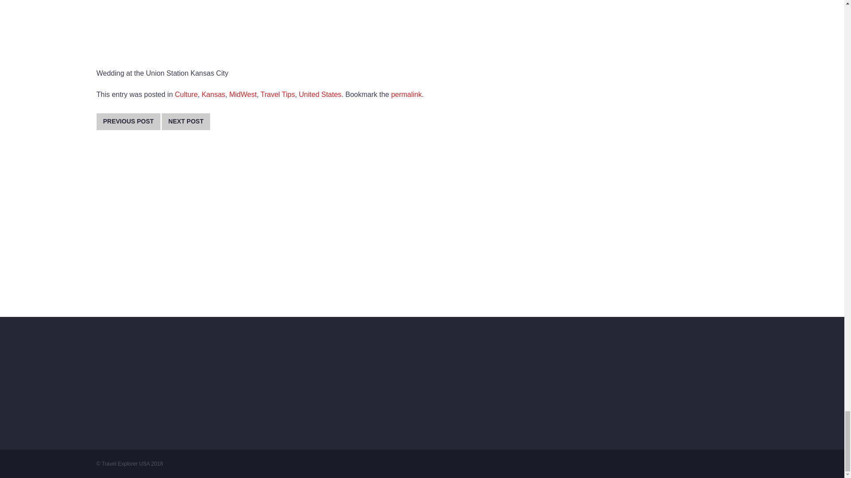 Image resolution: width=851 pixels, height=478 pixels. I want to click on MidWest, so click(243, 95).